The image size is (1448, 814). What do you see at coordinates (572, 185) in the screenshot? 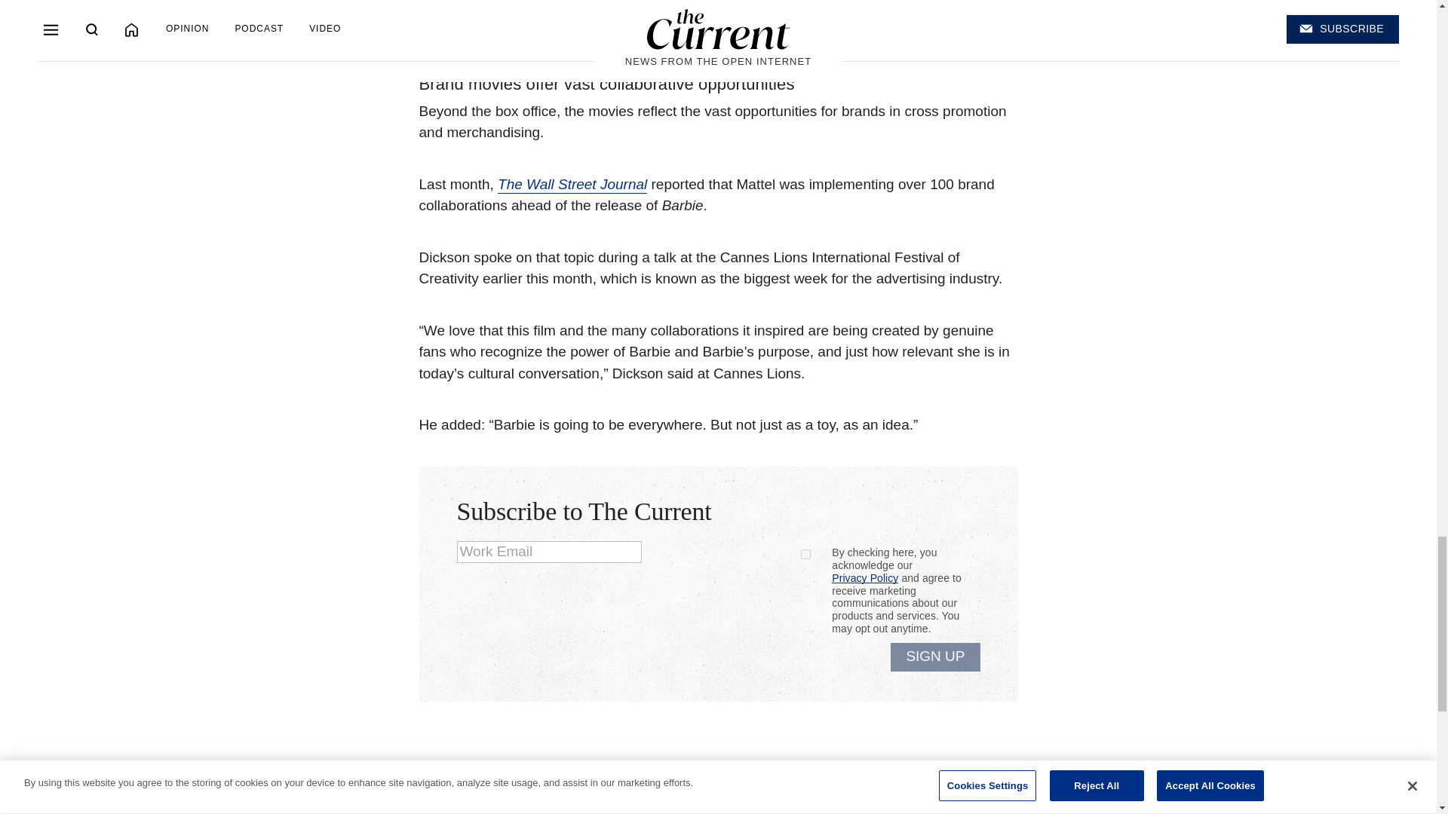
I see `The Wall Street Journal` at bounding box center [572, 185].